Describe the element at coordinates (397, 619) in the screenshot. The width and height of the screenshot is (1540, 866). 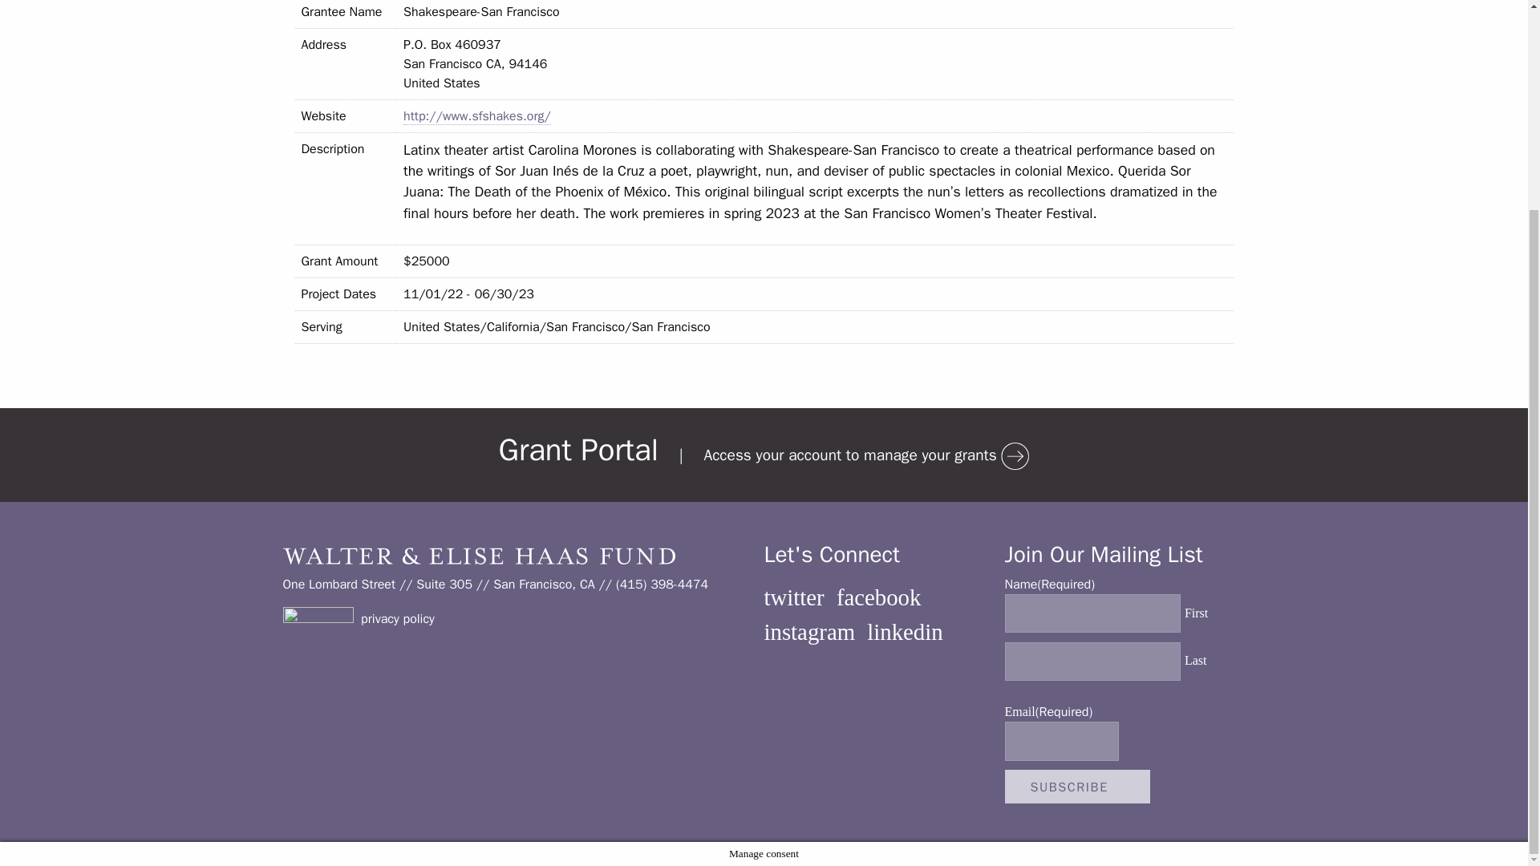
I see `privacy policy` at that location.